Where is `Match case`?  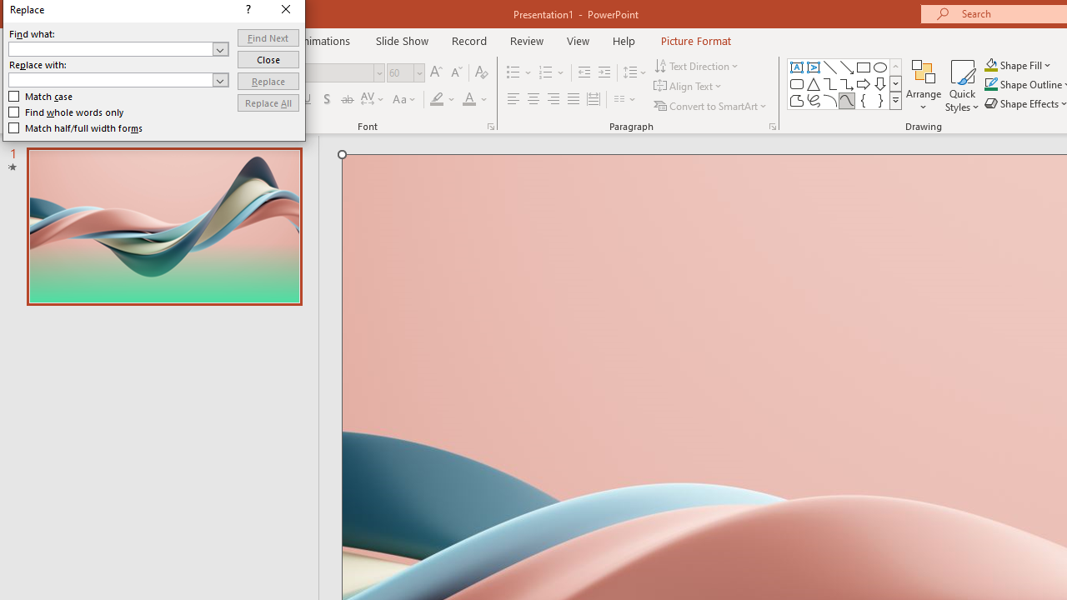
Match case is located at coordinates (42, 97).